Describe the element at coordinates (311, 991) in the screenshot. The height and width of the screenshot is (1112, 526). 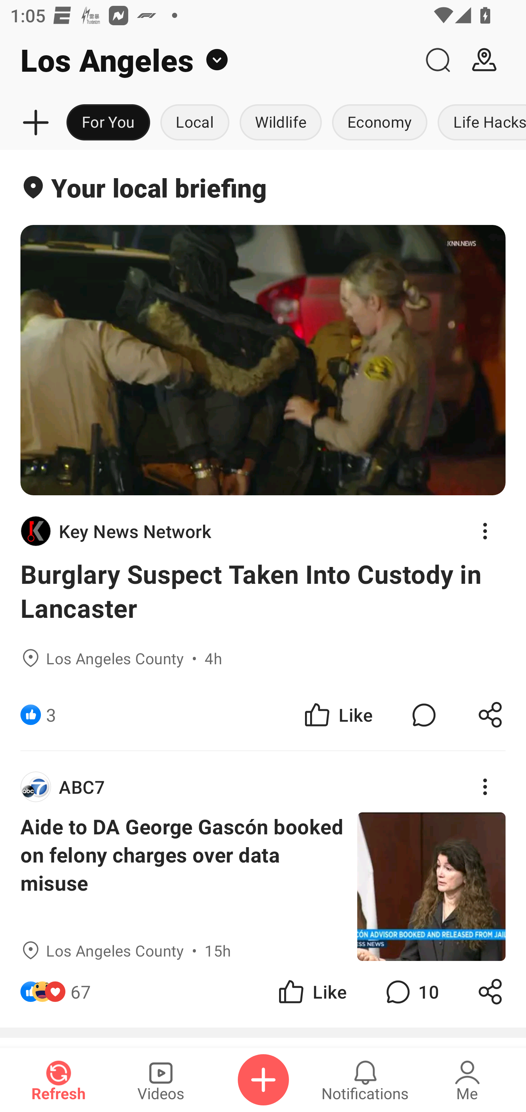
I see `Like` at that location.